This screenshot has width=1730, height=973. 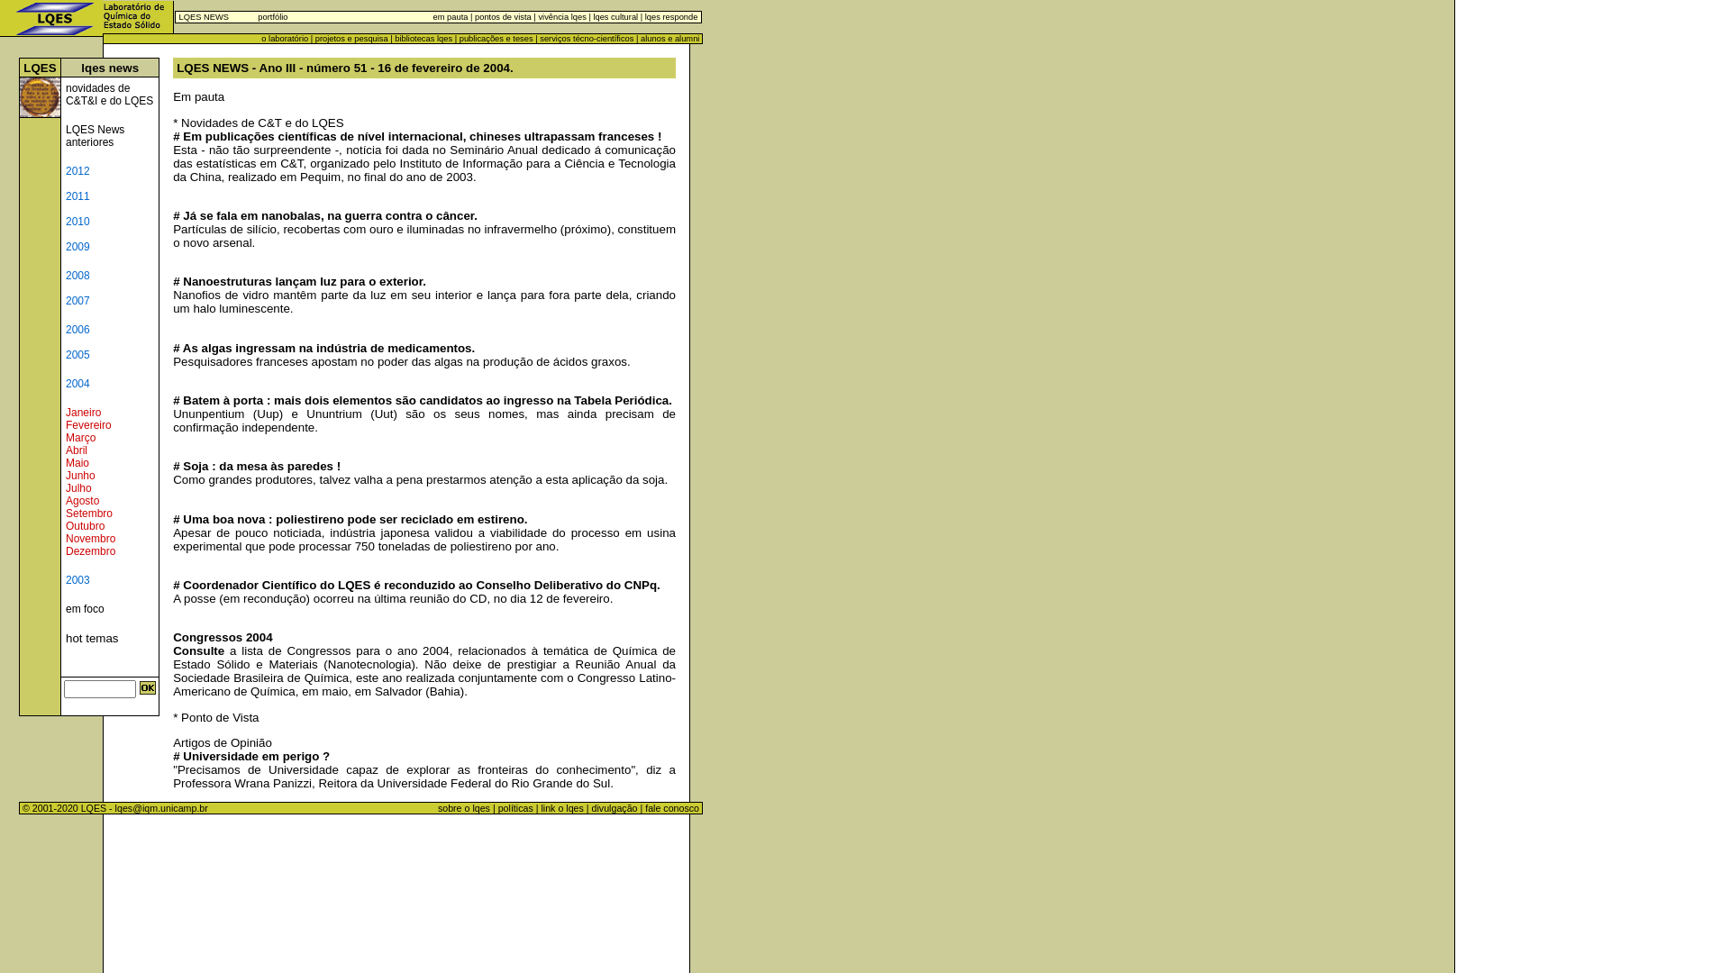 I want to click on 2008, so click(x=77, y=276).